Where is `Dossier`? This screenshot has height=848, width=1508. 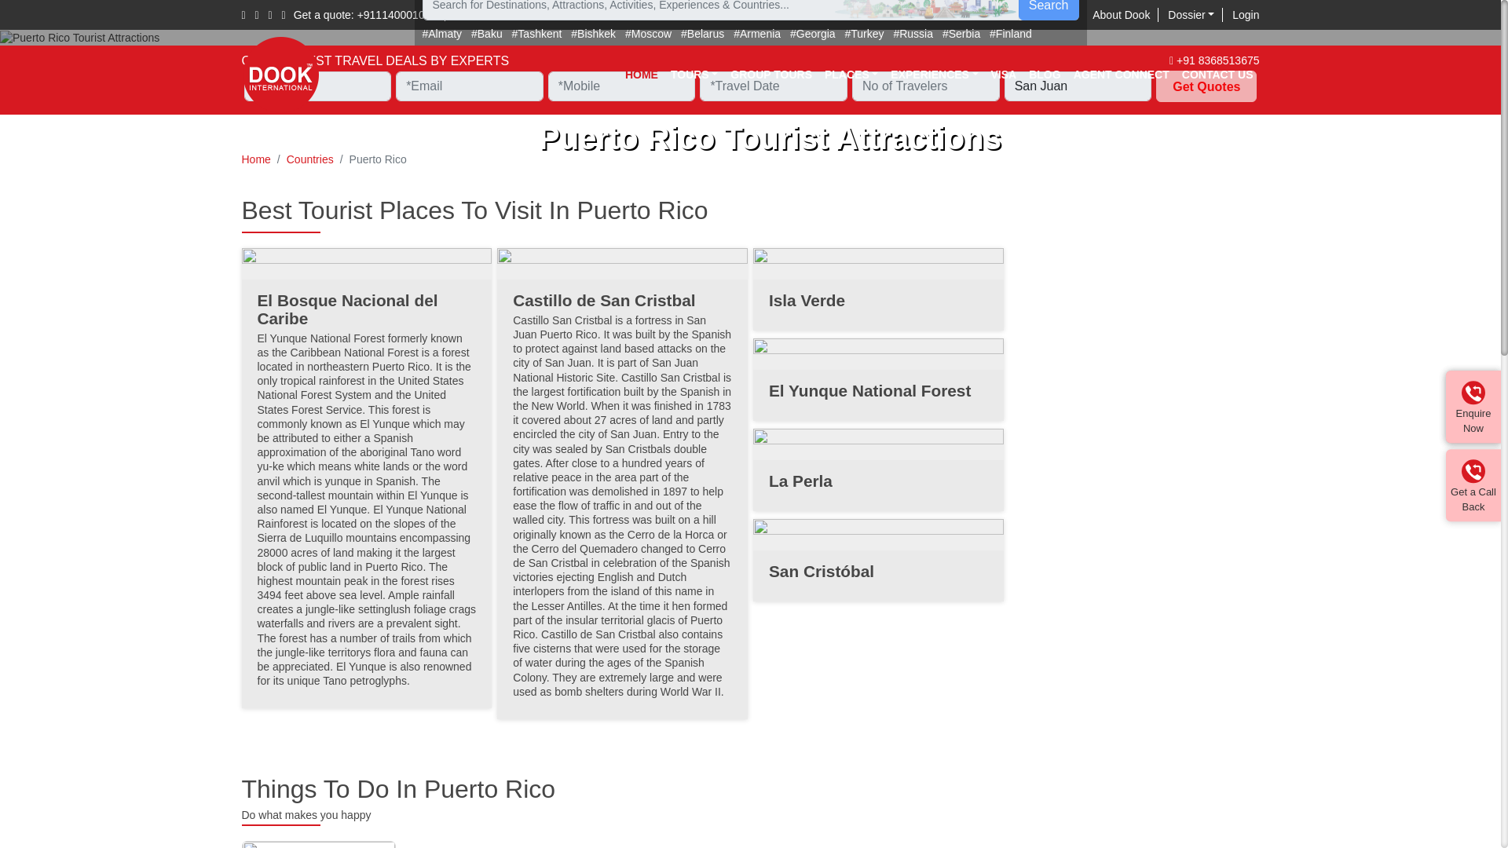 Dossier is located at coordinates (1194, 14).